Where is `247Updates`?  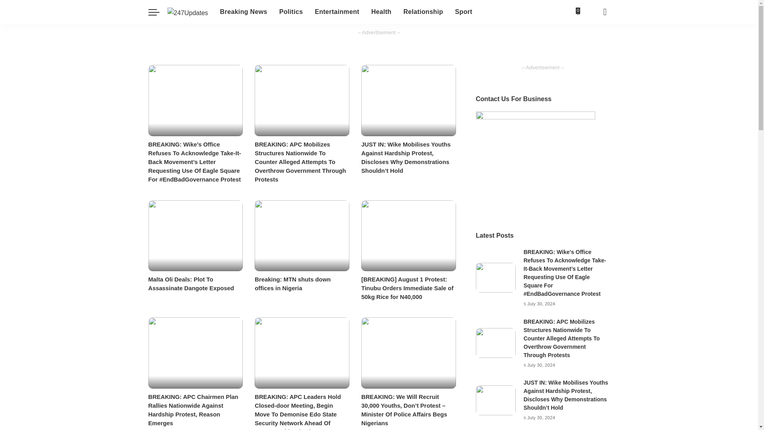
247Updates is located at coordinates (187, 12).